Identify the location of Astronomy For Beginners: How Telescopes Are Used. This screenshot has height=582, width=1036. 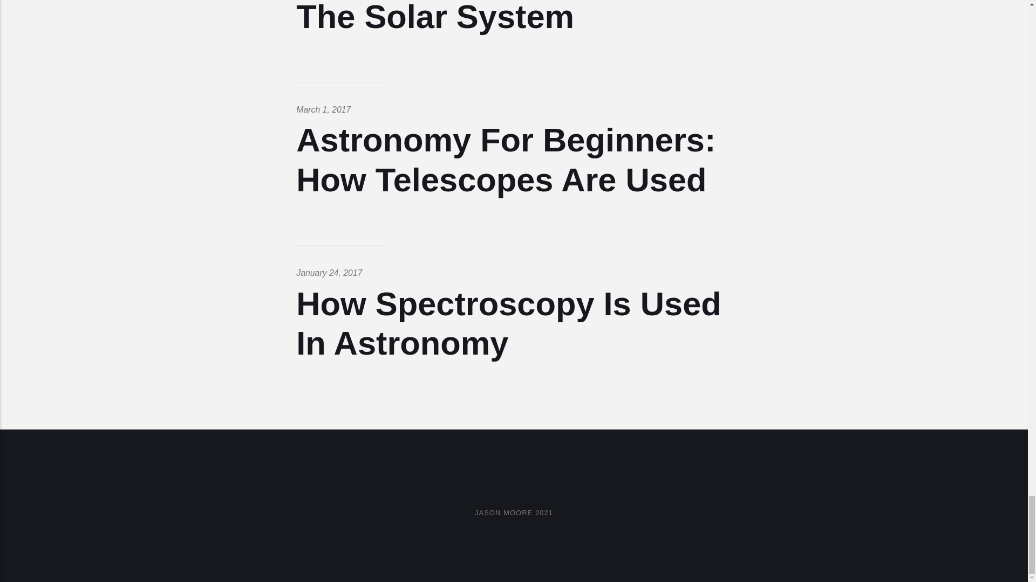
(506, 160).